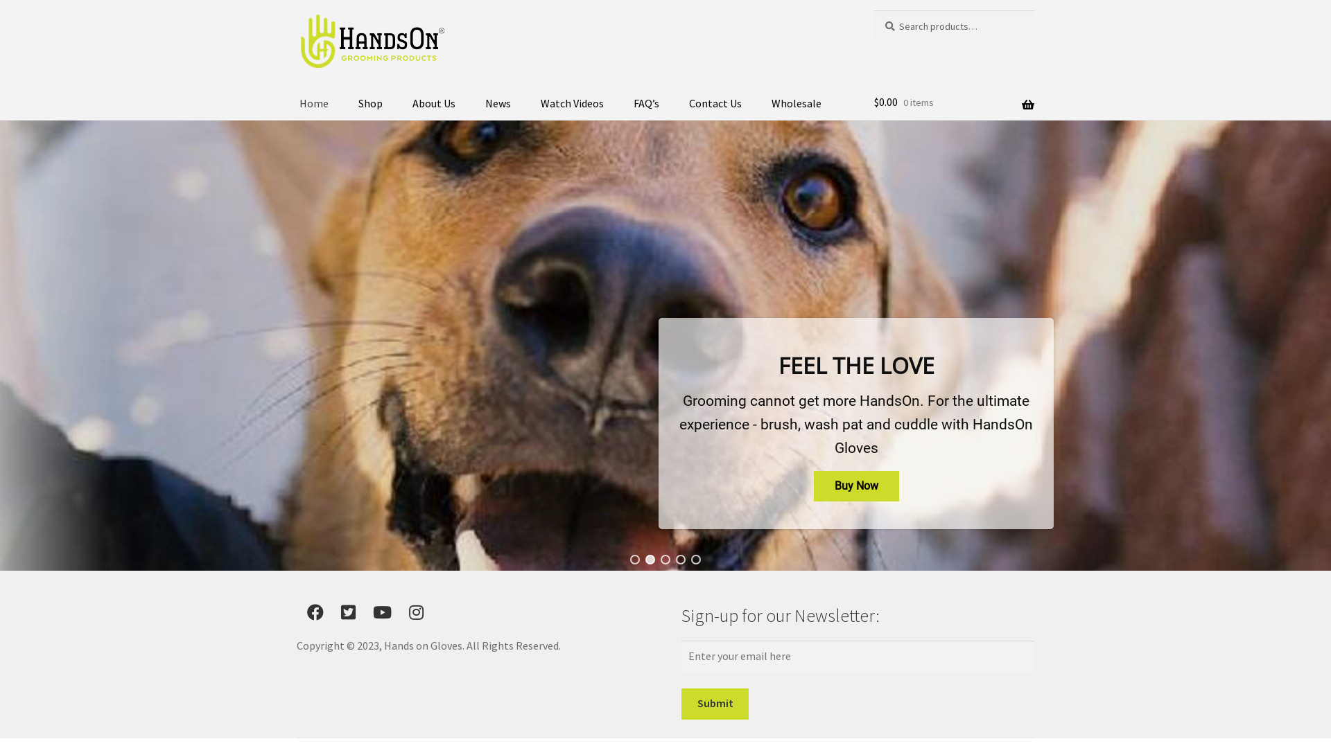  What do you see at coordinates (954, 103) in the screenshot?
I see `$0.00 0 items` at bounding box center [954, 103].